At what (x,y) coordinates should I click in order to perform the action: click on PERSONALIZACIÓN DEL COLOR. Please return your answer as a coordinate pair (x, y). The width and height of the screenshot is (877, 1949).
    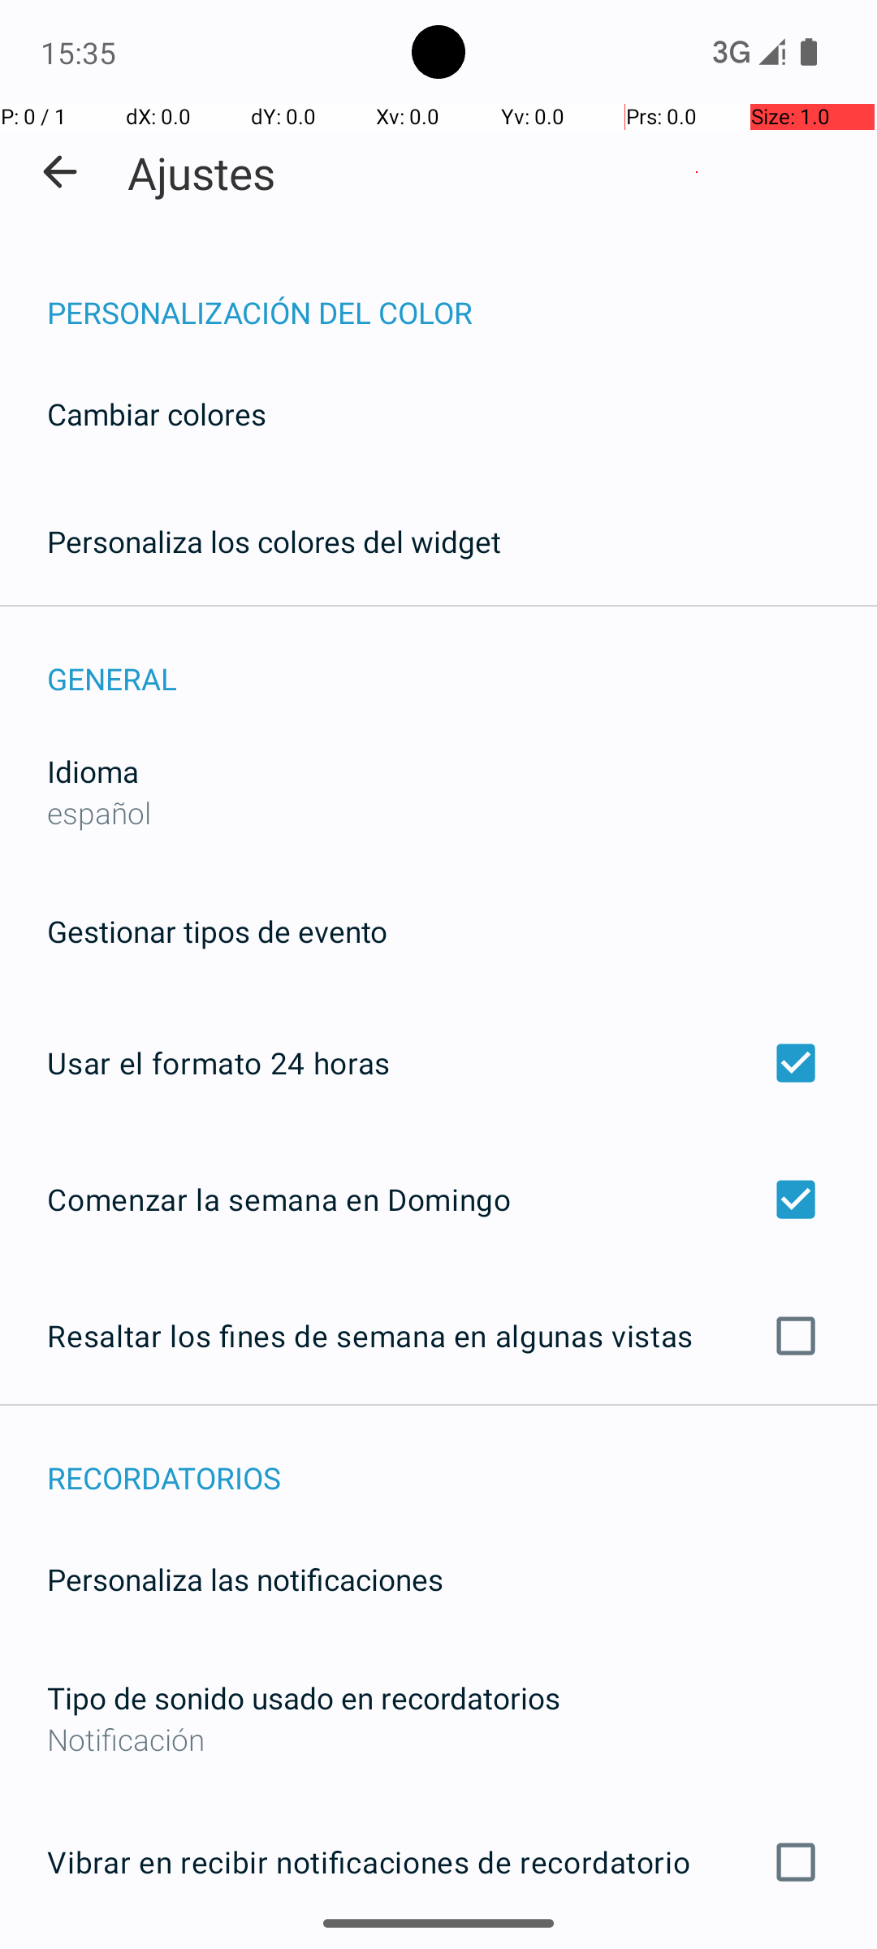
    Looking at the image, I should click on (462, 296).